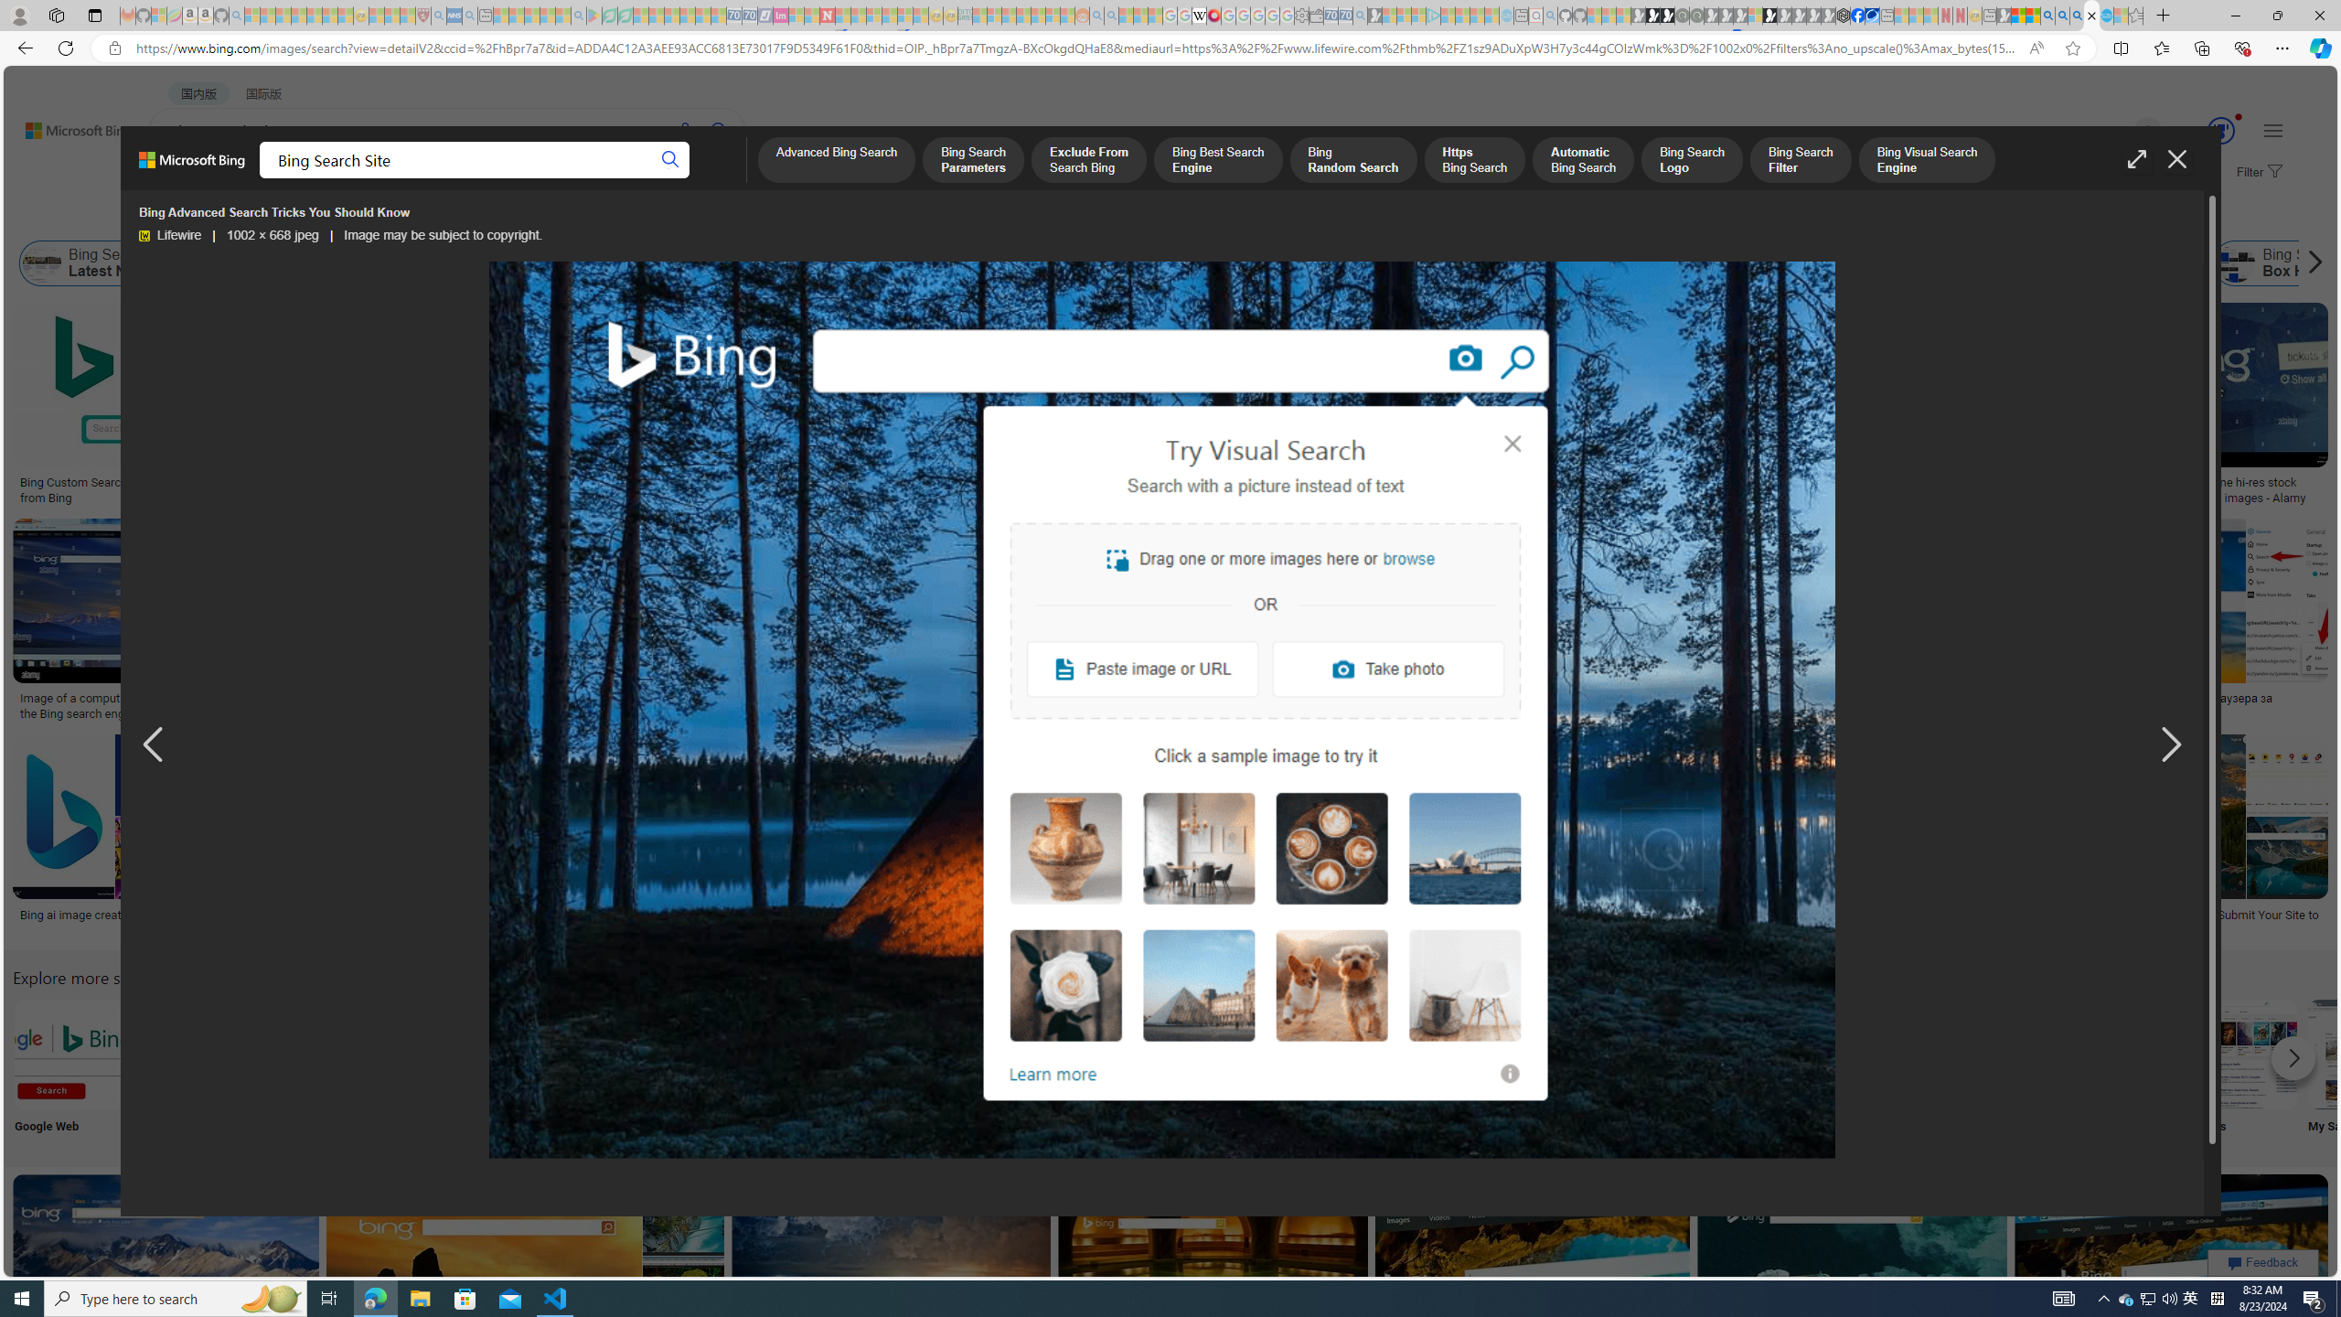 Image resolution: width=2341 pixels, height=1317 pixels. I want to click on Image Search Bing Engine, so click(388, 699).